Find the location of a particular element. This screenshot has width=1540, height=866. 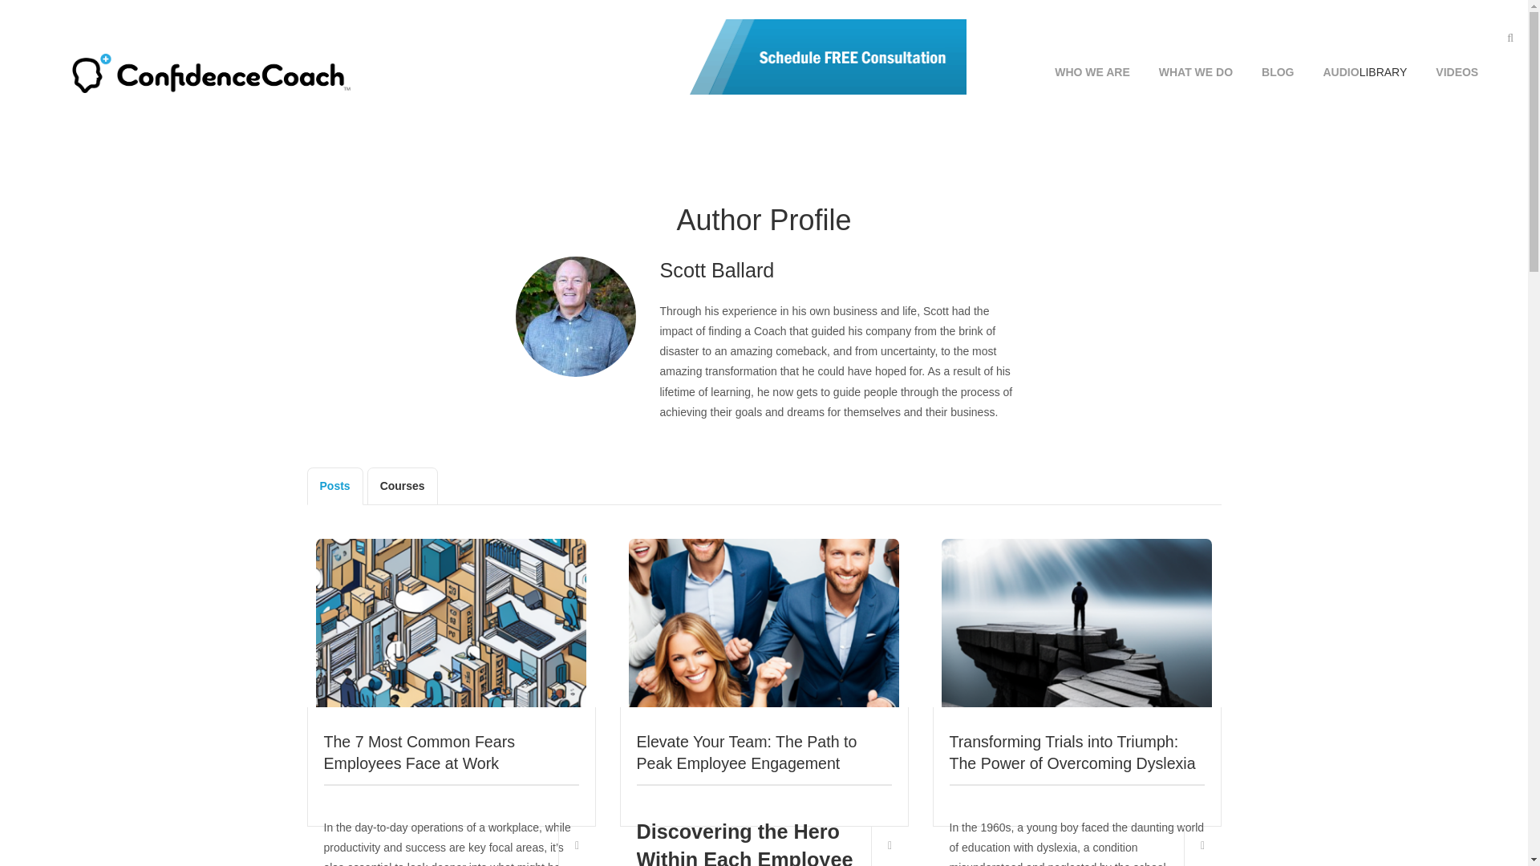

Courses is located at coordinates (403, 486).